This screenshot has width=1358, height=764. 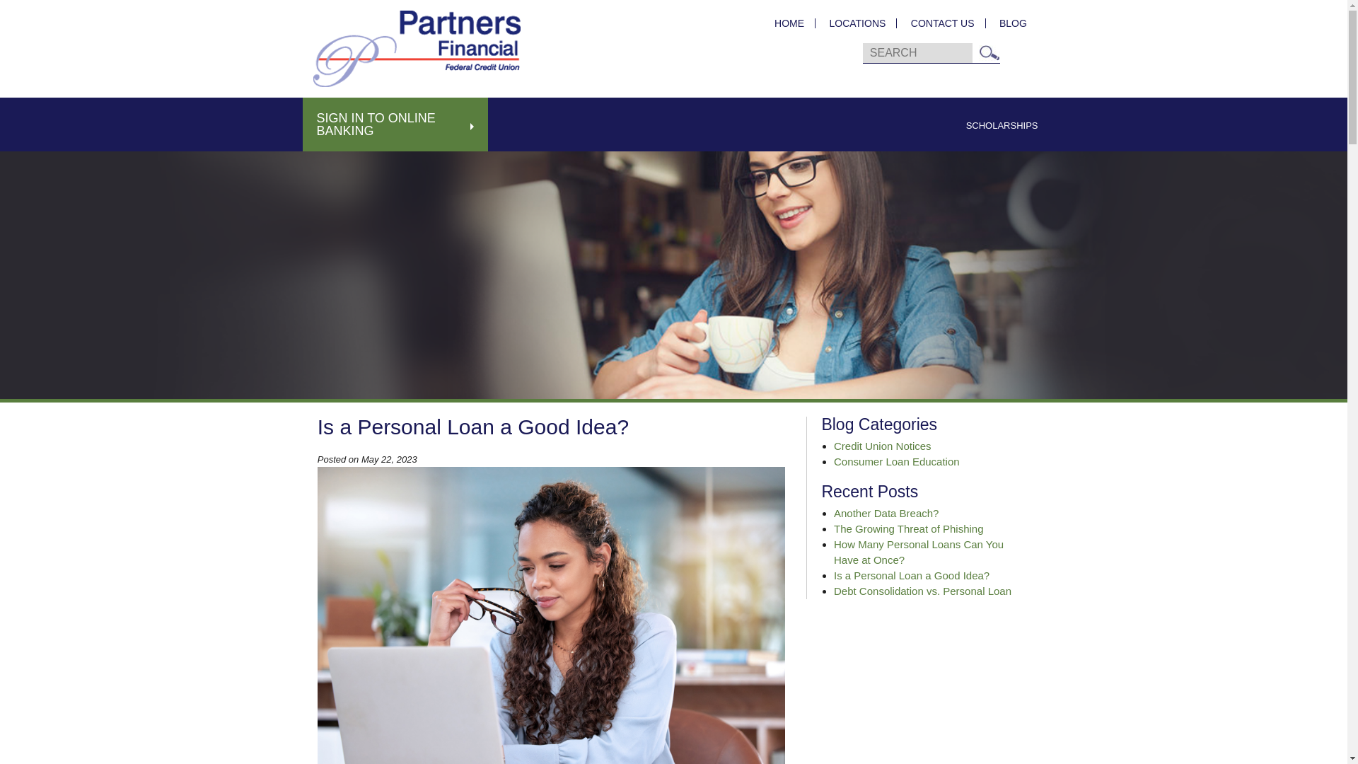 I want to click on HOME, so click(x=789, y=23).